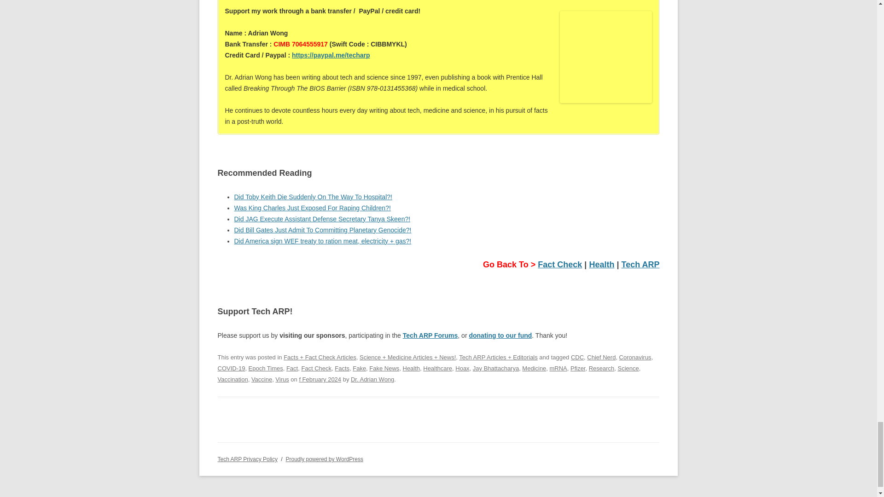 This screenshot has width=884, height=497. I want to click on View all posts by Dr. Adrian Wong, so click(372, 379).